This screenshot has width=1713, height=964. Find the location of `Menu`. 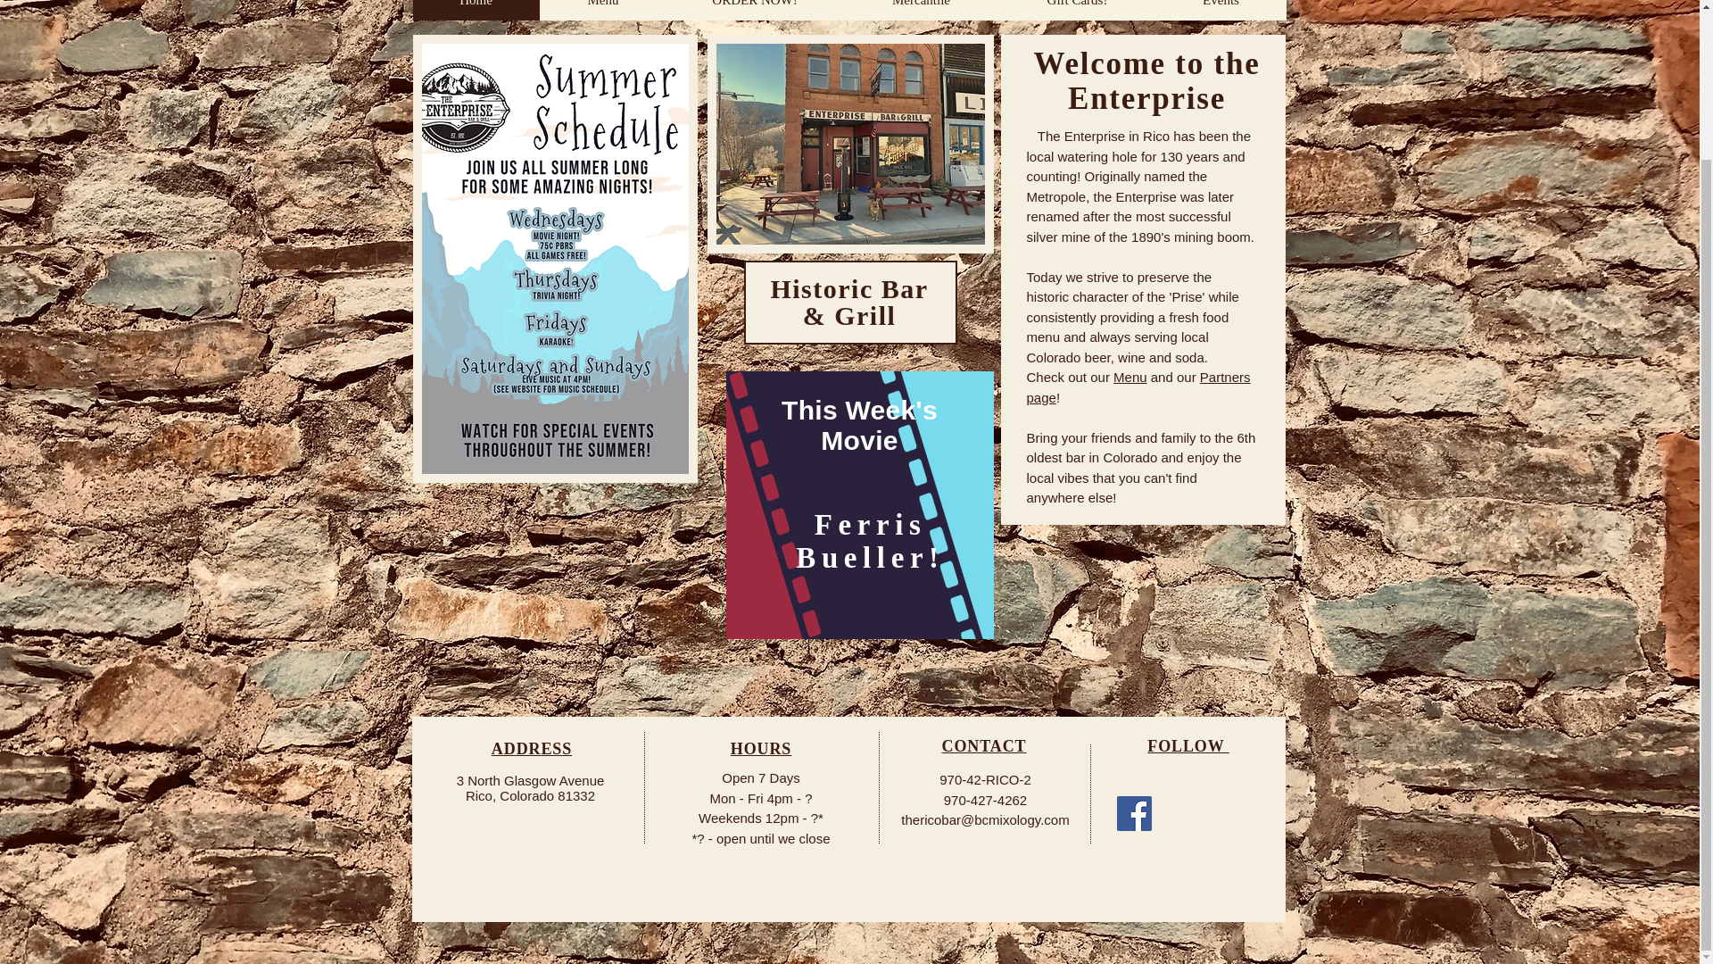

Menu is located at coordinates (1130, 377).